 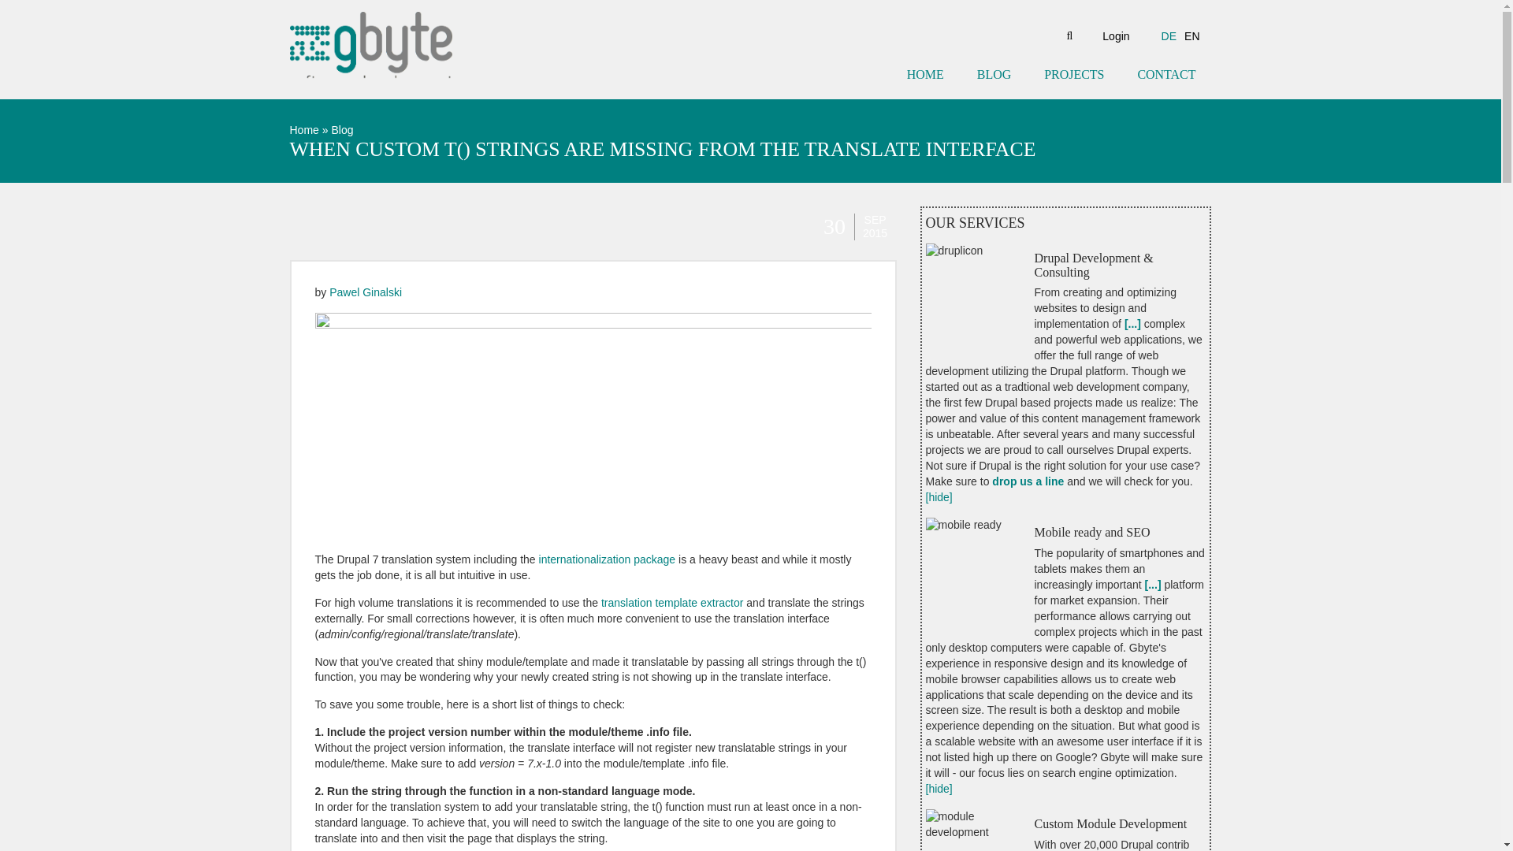 I want to click on expand..., so click(x=1154, y=585).